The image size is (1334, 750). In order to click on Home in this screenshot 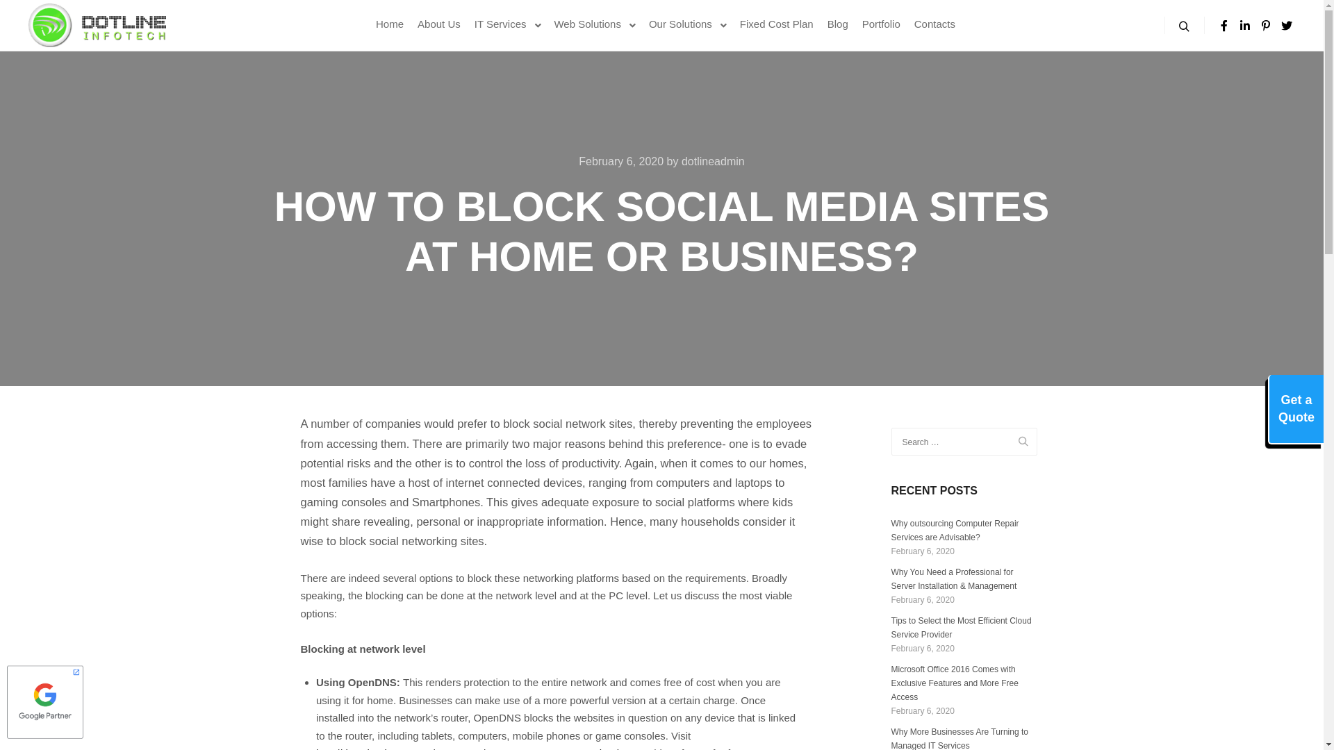, I will do `click(390, 24)`.